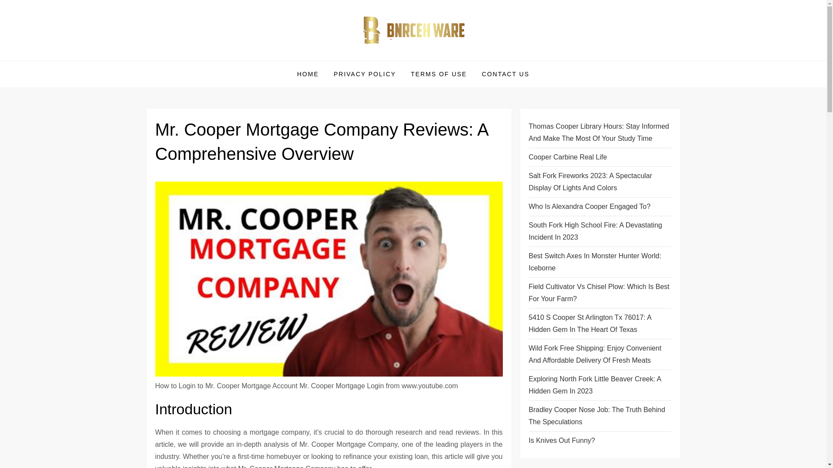 This screenshot has height=468, width=833. Describe the element at coordinates (567, 157) in the screenshot. I see `Cooper Carbine Real Life` at that location.